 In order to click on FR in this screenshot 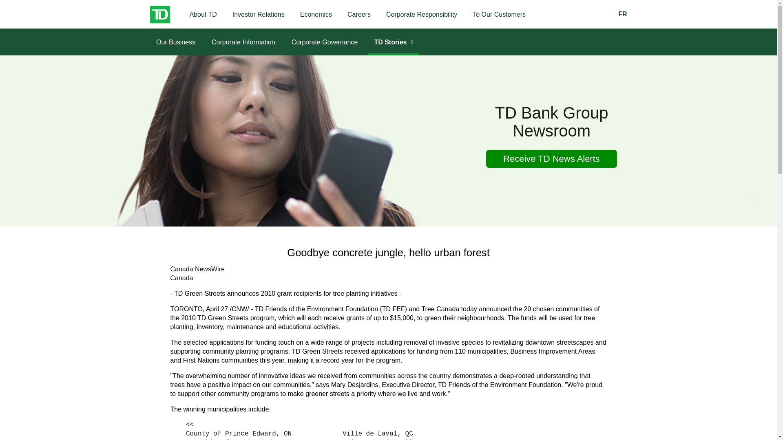, I will do `click(622, 14)`.